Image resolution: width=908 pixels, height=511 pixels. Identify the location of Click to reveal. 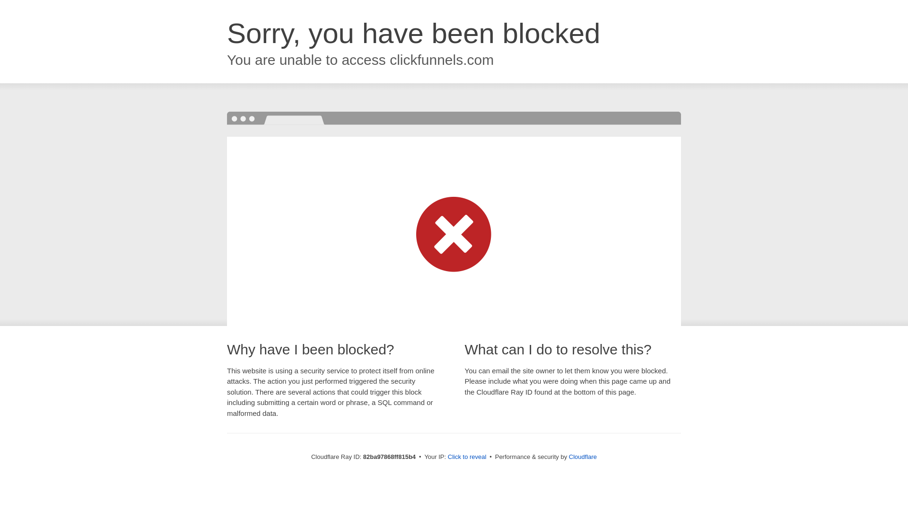
(467, 457).